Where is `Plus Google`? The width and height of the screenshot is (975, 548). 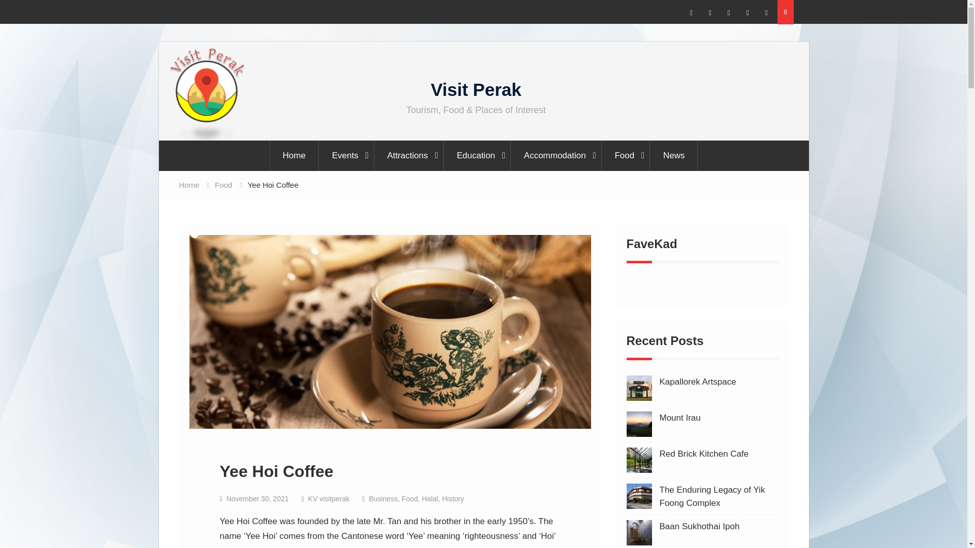 Plus Google is located at coordinates (767, 13).